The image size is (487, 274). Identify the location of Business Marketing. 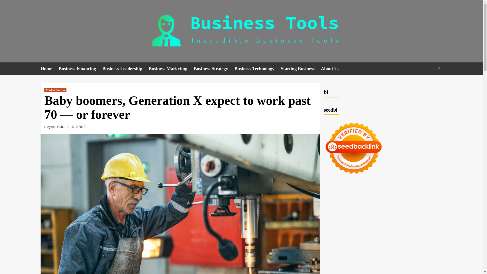
(171, 69).